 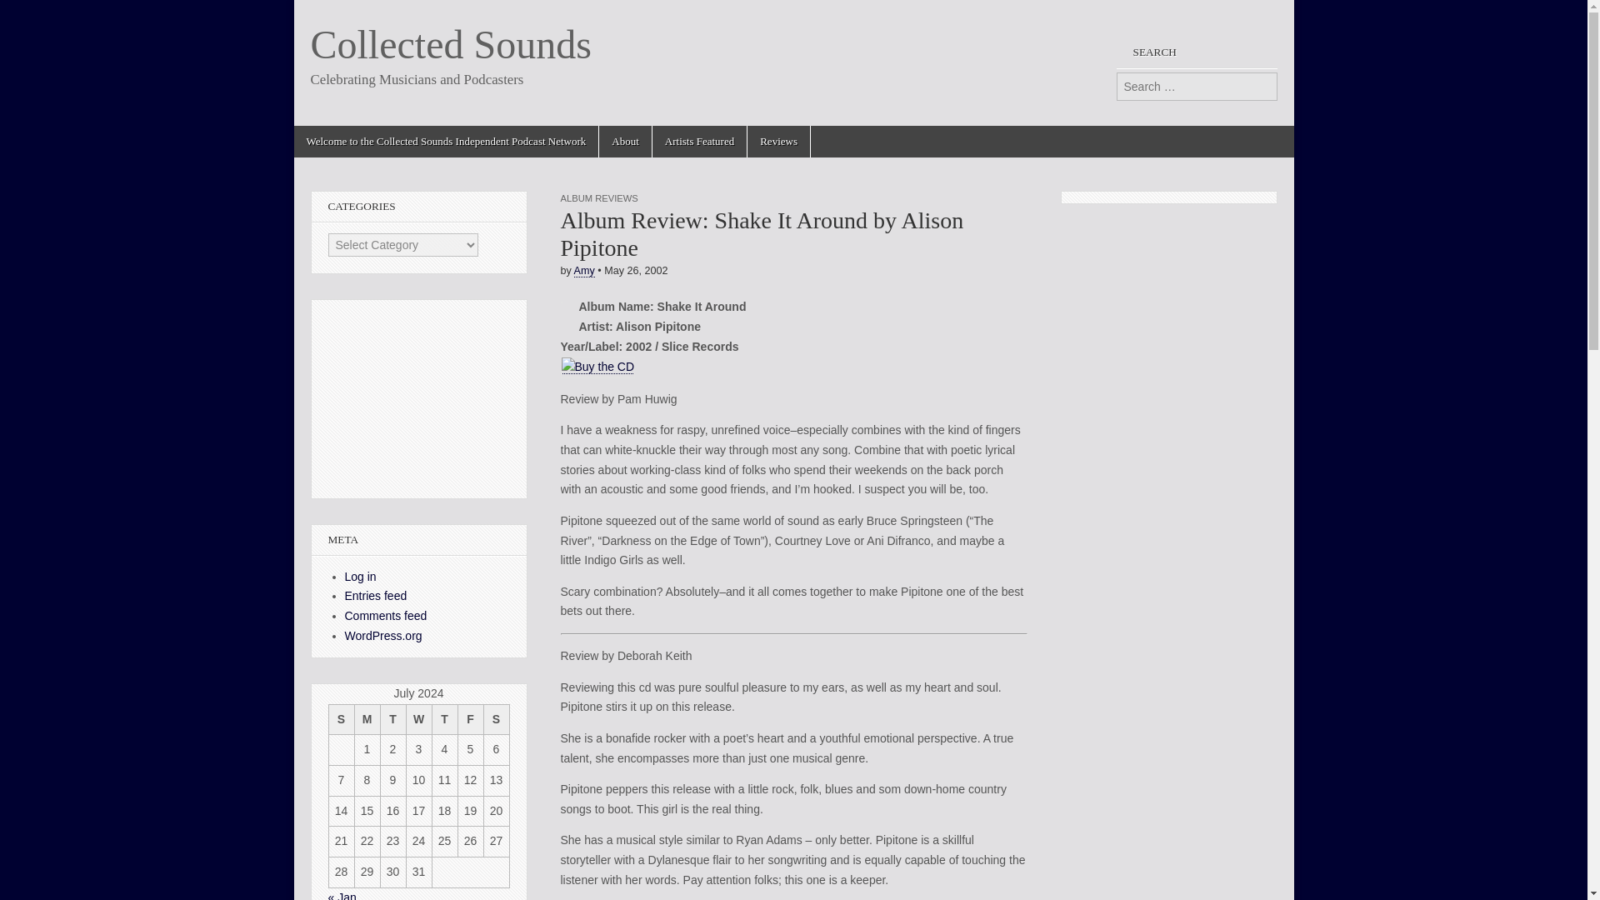 What do you see at coordinates (778, 142) in the screenshot?
I see `Reviews` at bounding box center [778, 142].